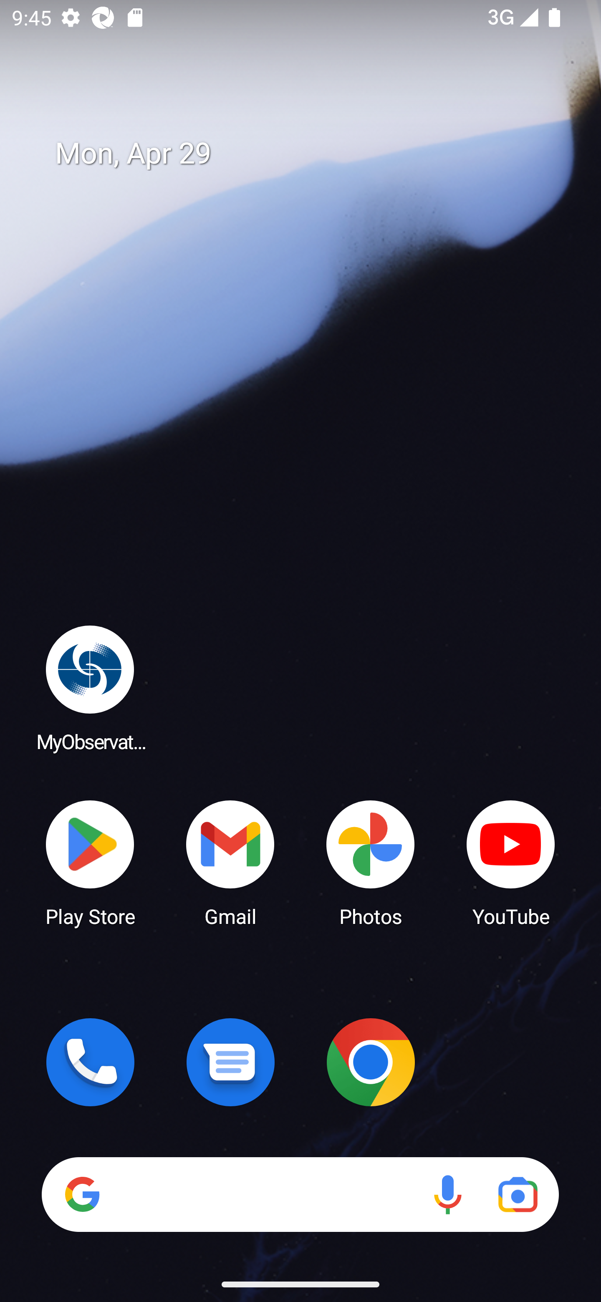 Image resolution: width=601 pixels, height=1302 pixels. I want to click on Chrome, so click(371, 1062).